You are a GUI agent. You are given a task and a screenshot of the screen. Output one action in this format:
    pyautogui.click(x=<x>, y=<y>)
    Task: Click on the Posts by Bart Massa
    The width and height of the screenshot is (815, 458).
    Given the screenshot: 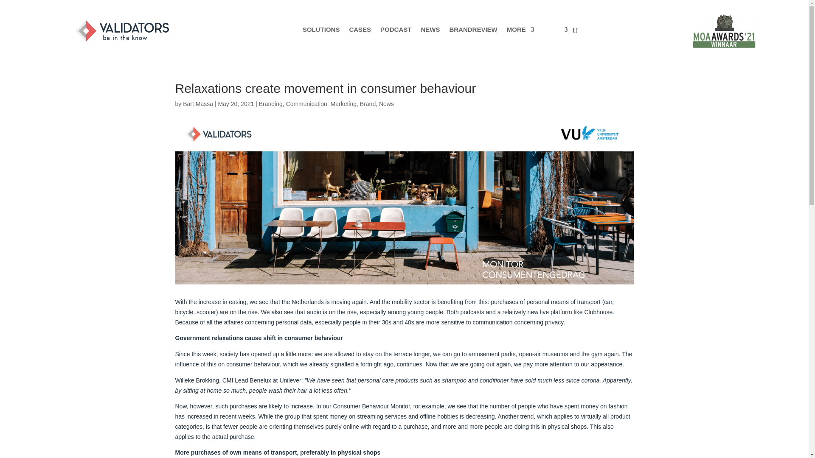 What is the action you would take?
    pyautogui.click(x=198, y=103)
    